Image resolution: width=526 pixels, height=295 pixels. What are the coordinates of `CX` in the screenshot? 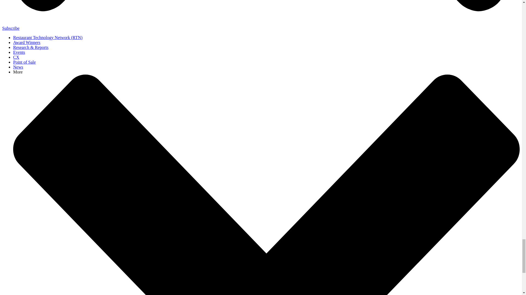 It's located at (16, 57).